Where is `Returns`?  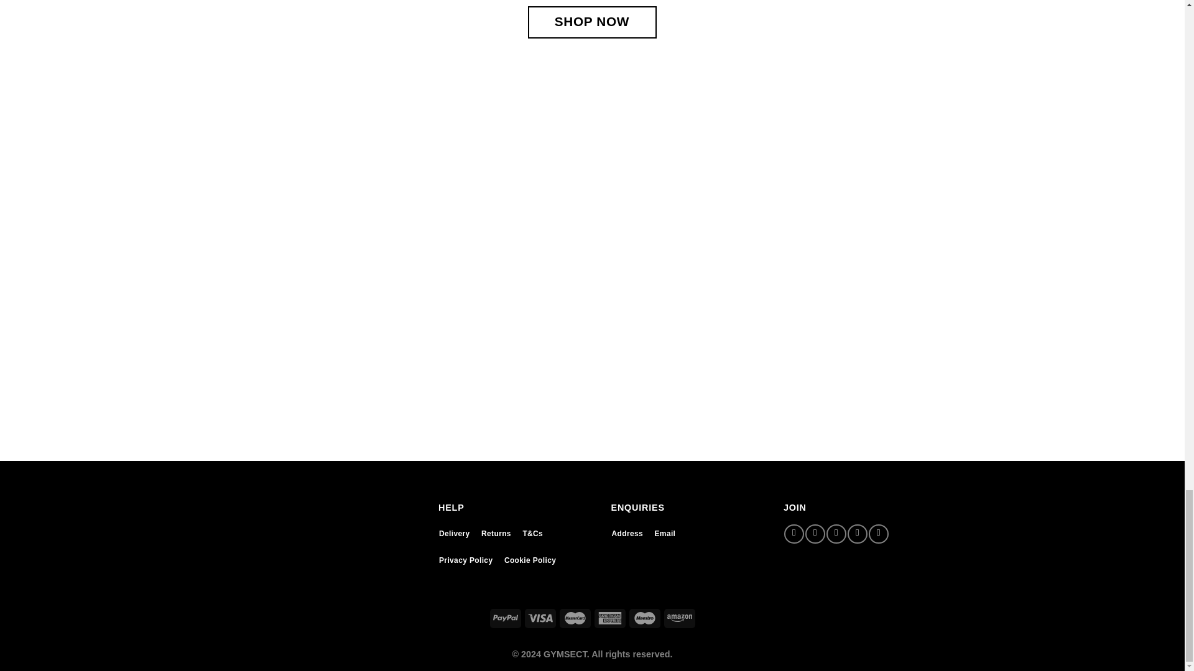
Returns is located at coordinates (496, 533).